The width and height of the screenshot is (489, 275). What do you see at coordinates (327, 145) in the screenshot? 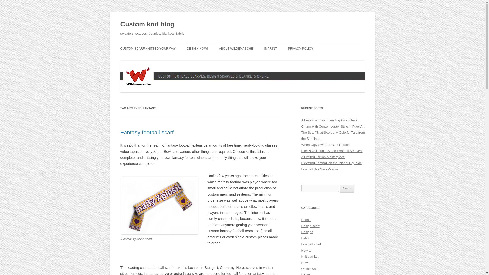
I see `When Ugly Sweaters Get Personal` at bounding box center [327, 145].